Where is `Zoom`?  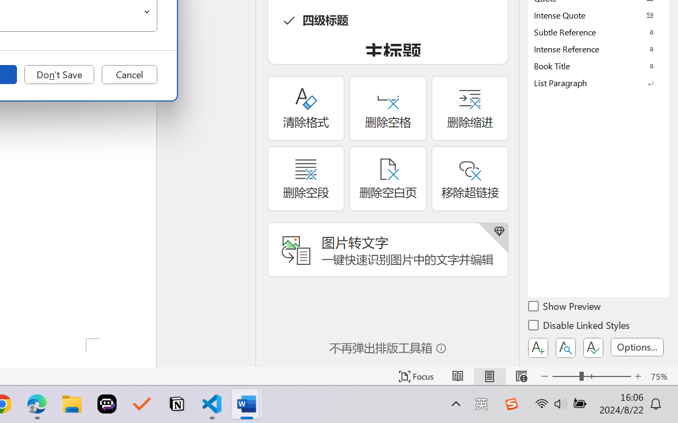 Zoom is located at coordinates (591, 376).